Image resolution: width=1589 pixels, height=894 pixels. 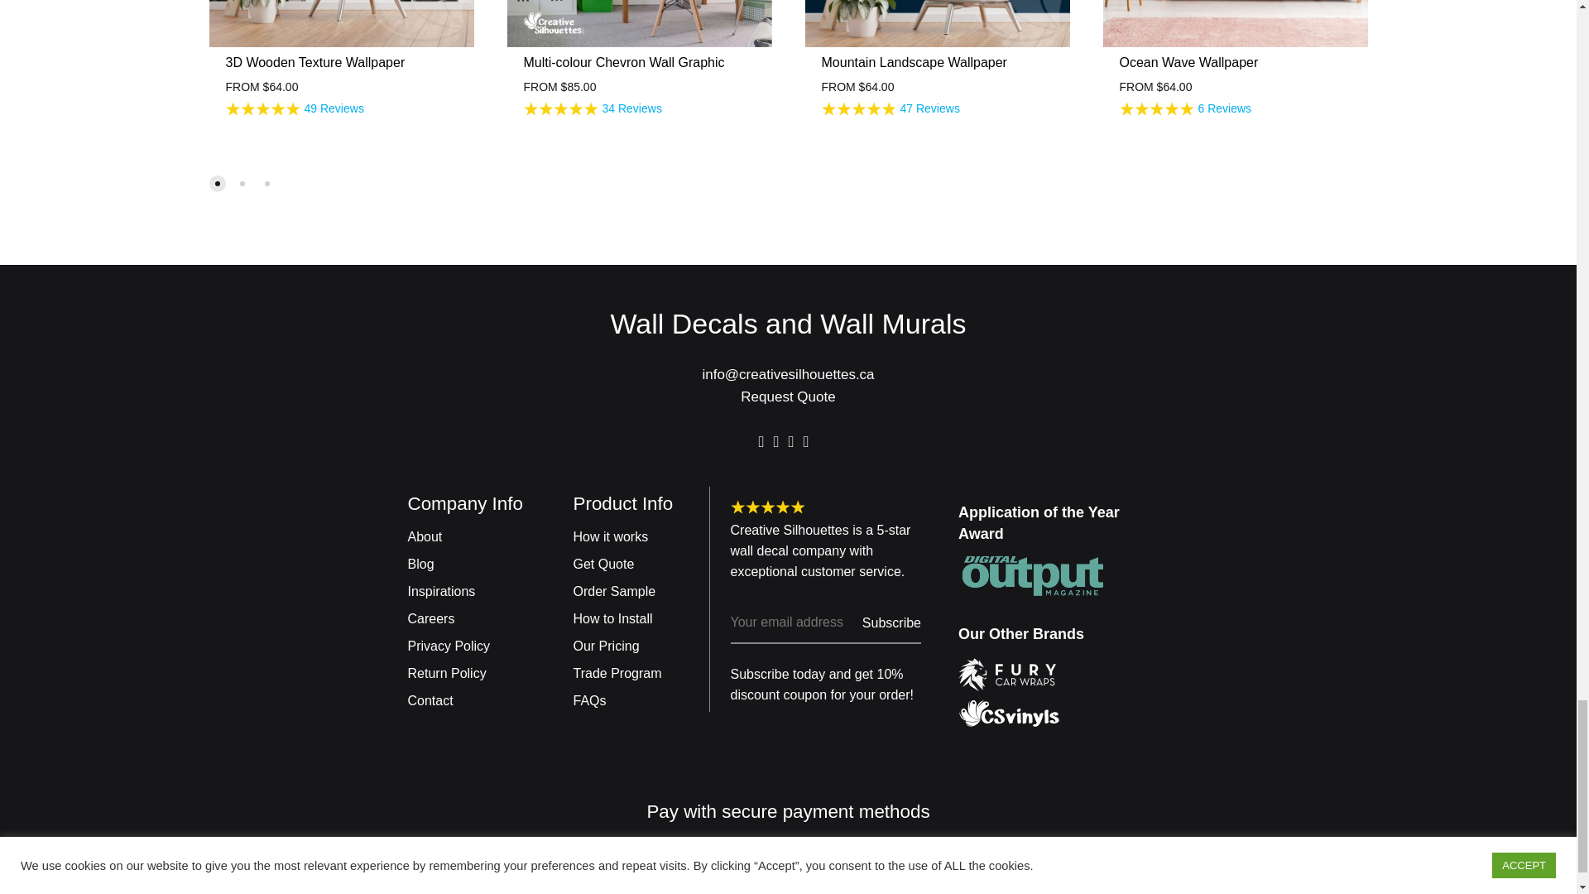 I want to click on Pinterest, so click(x=776, y=441).